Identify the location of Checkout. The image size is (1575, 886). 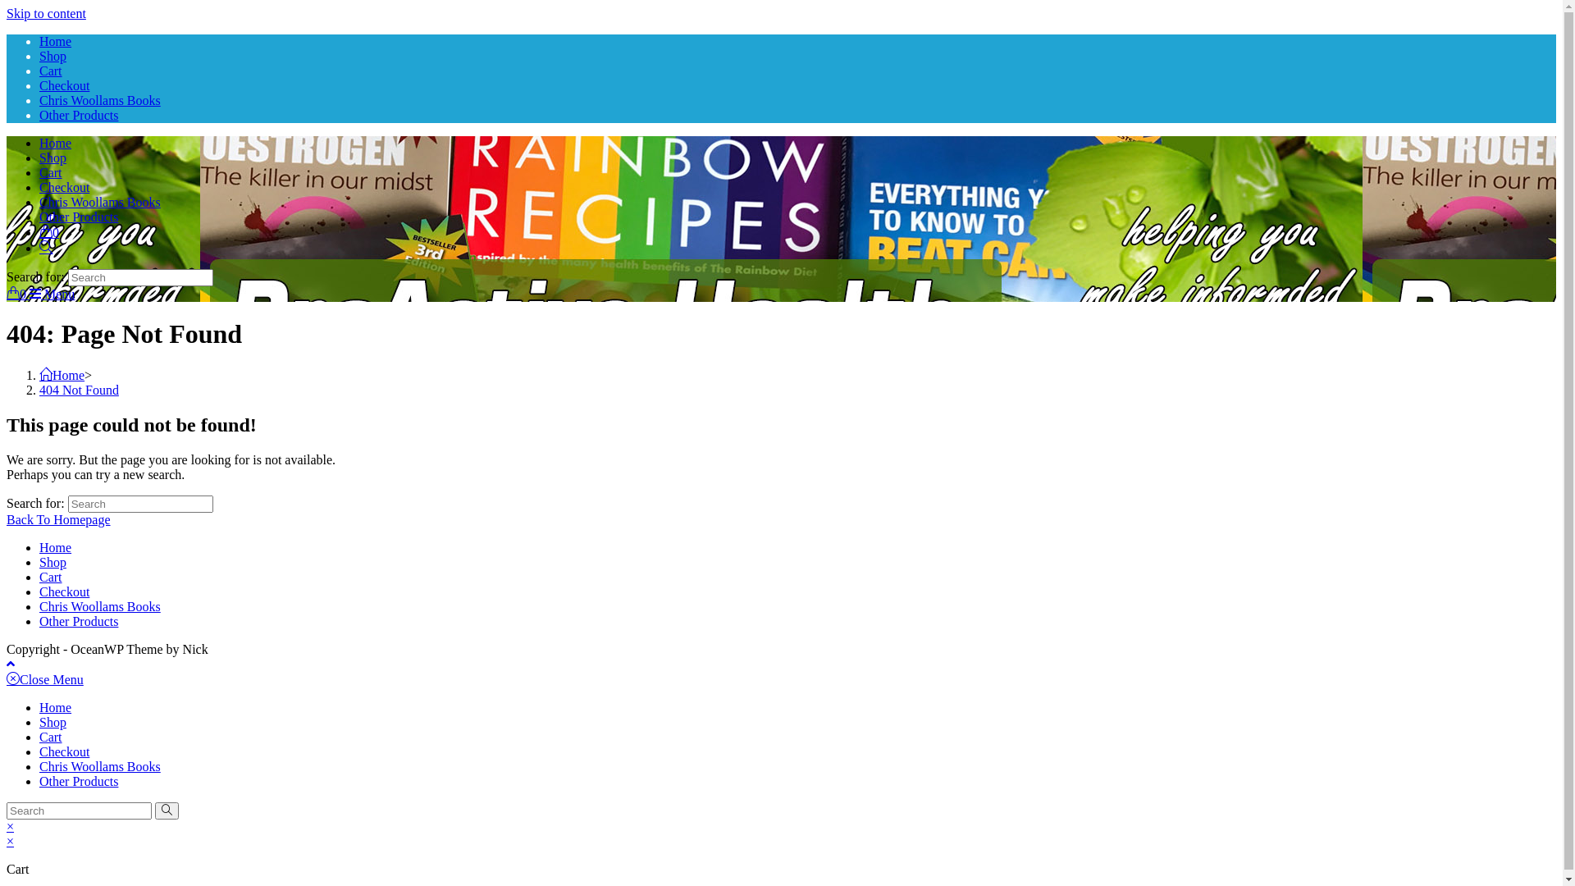
(64, 187).